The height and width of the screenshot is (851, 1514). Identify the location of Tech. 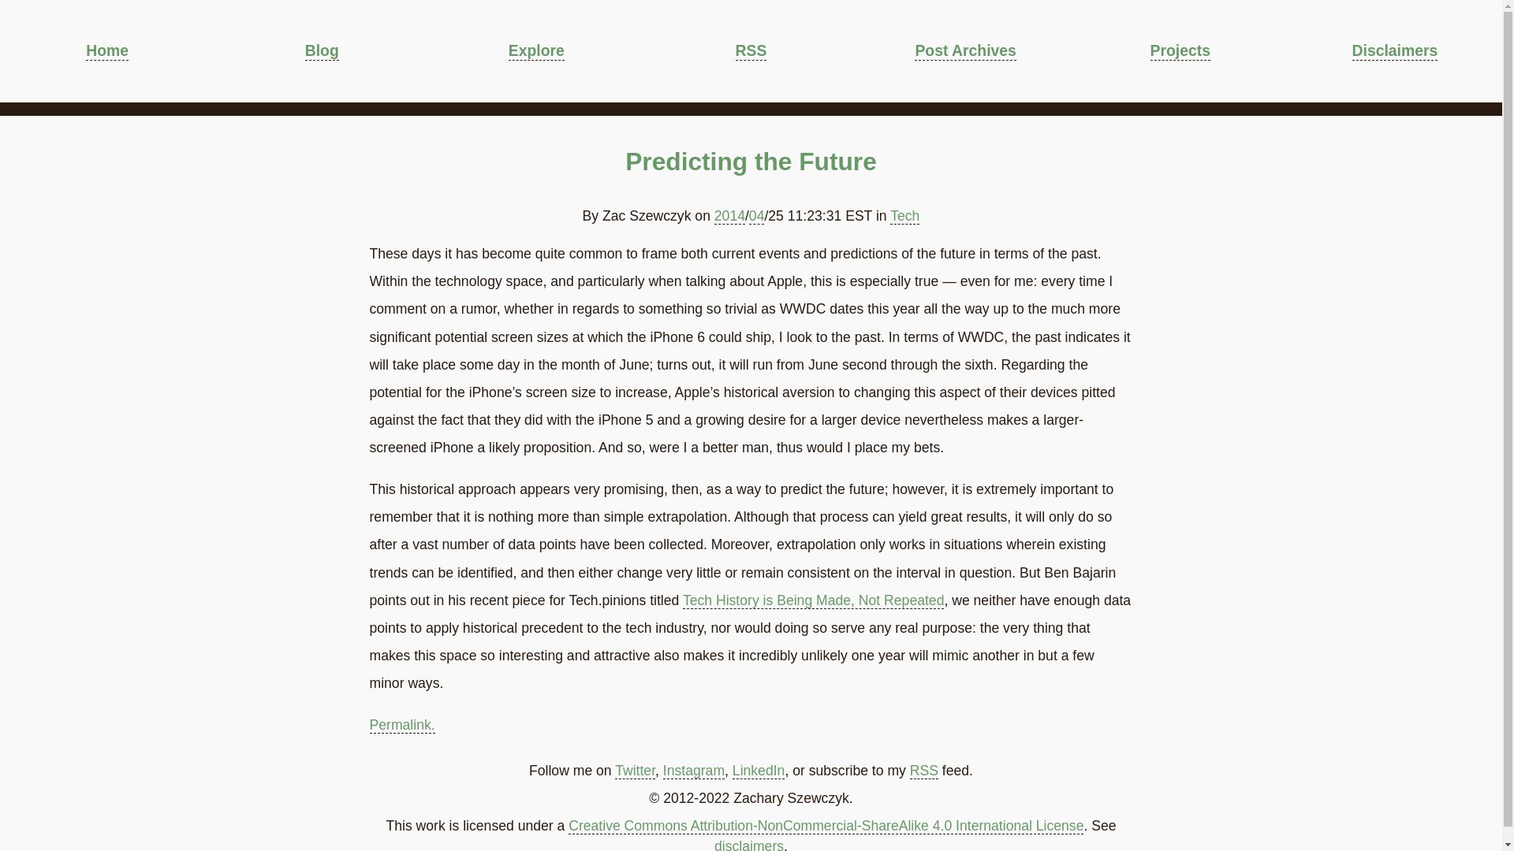
(904, 216).